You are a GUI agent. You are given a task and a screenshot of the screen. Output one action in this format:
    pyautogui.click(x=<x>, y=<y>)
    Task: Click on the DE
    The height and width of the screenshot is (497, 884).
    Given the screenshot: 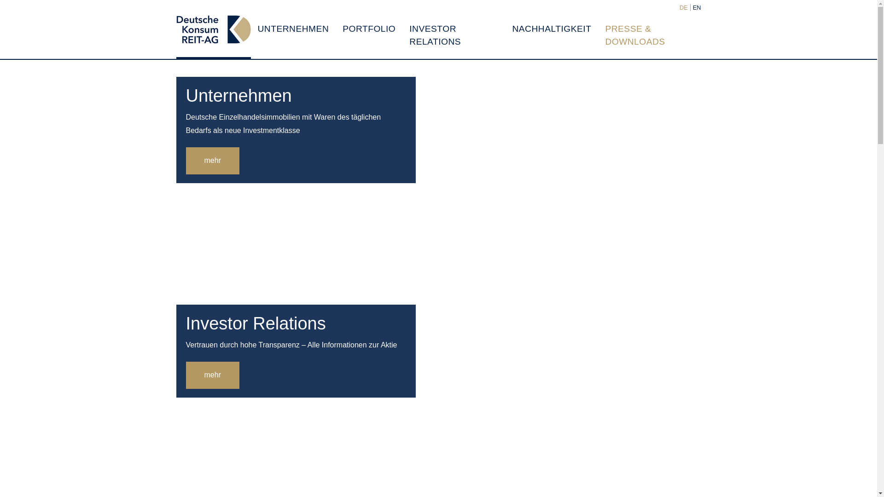 What is the action you would take?
    pyautogui.click(x=683, y=7)
    